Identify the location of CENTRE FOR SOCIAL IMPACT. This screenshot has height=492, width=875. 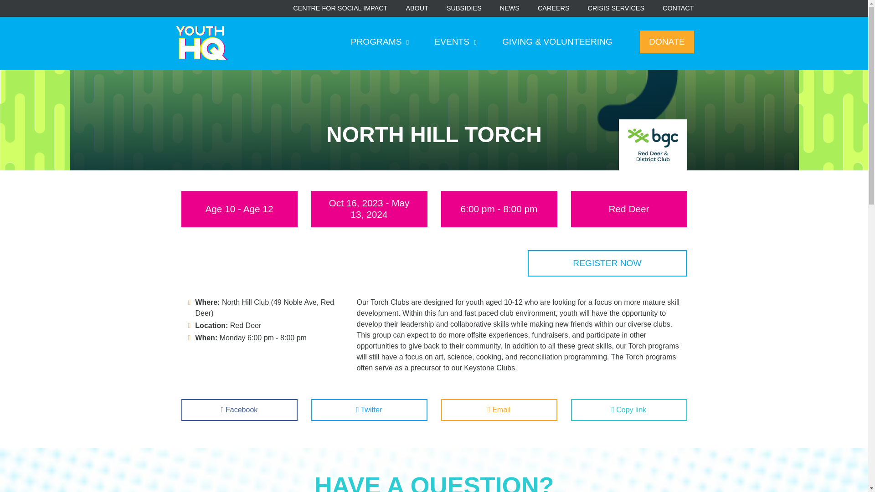
(340, 8).